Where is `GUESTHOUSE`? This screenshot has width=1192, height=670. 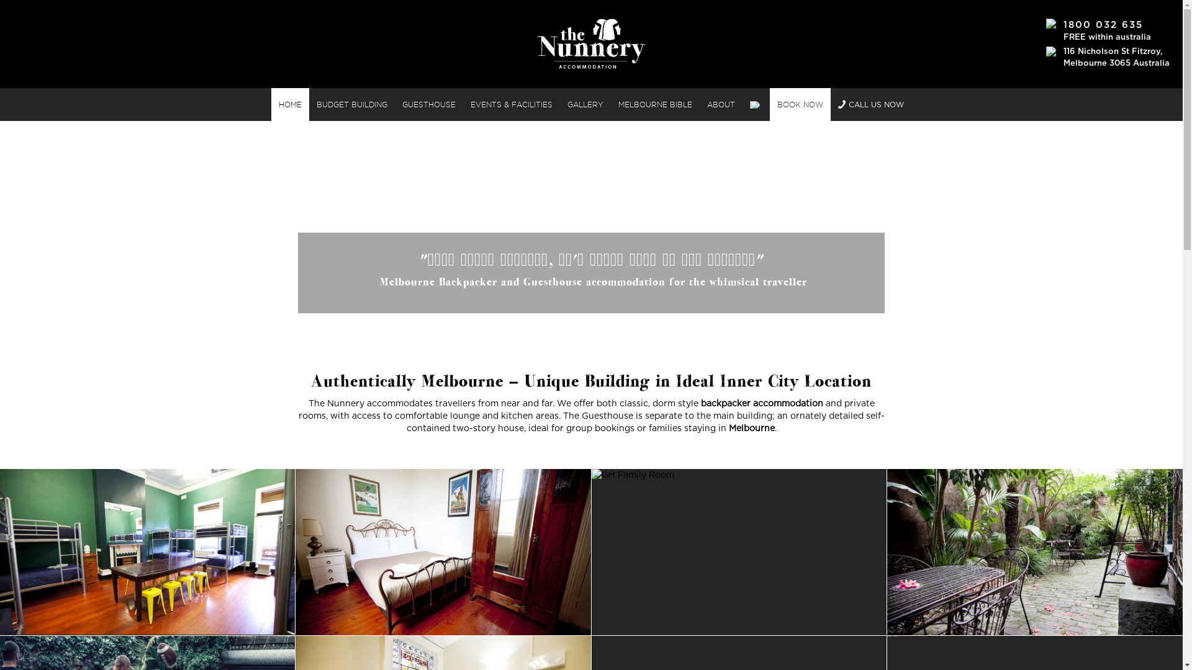 GUESTHOUSE is located at coordinates (429, 104).